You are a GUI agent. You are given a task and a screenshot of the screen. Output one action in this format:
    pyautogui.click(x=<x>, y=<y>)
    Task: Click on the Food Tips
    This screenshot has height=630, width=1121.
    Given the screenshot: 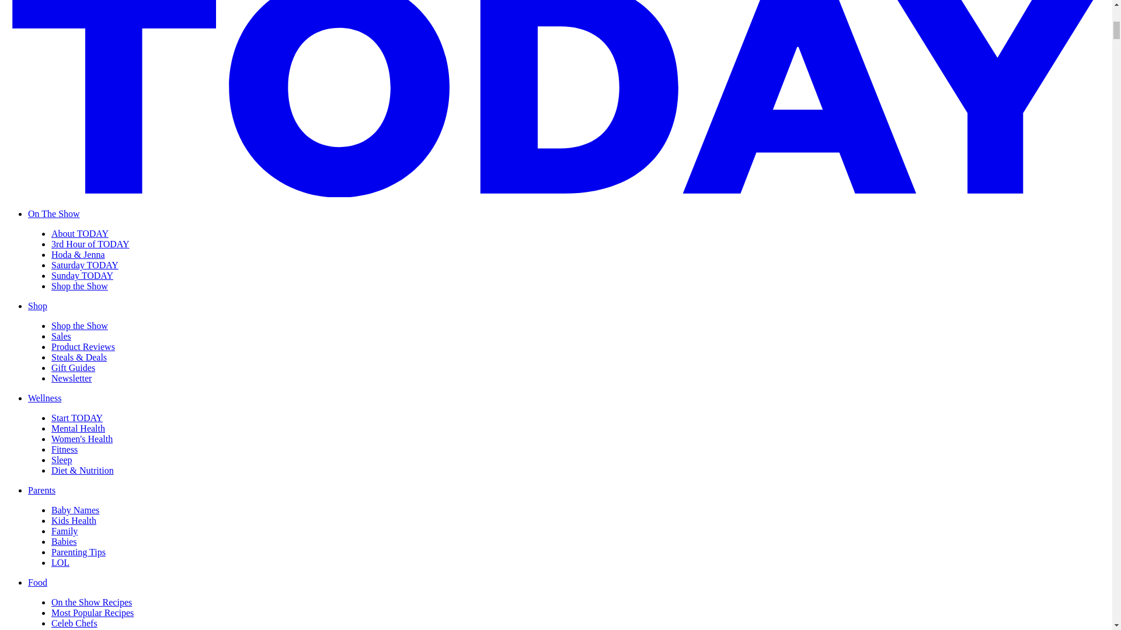 What is the action you would take?
    pyautogui.click(x=70, y=629)
    